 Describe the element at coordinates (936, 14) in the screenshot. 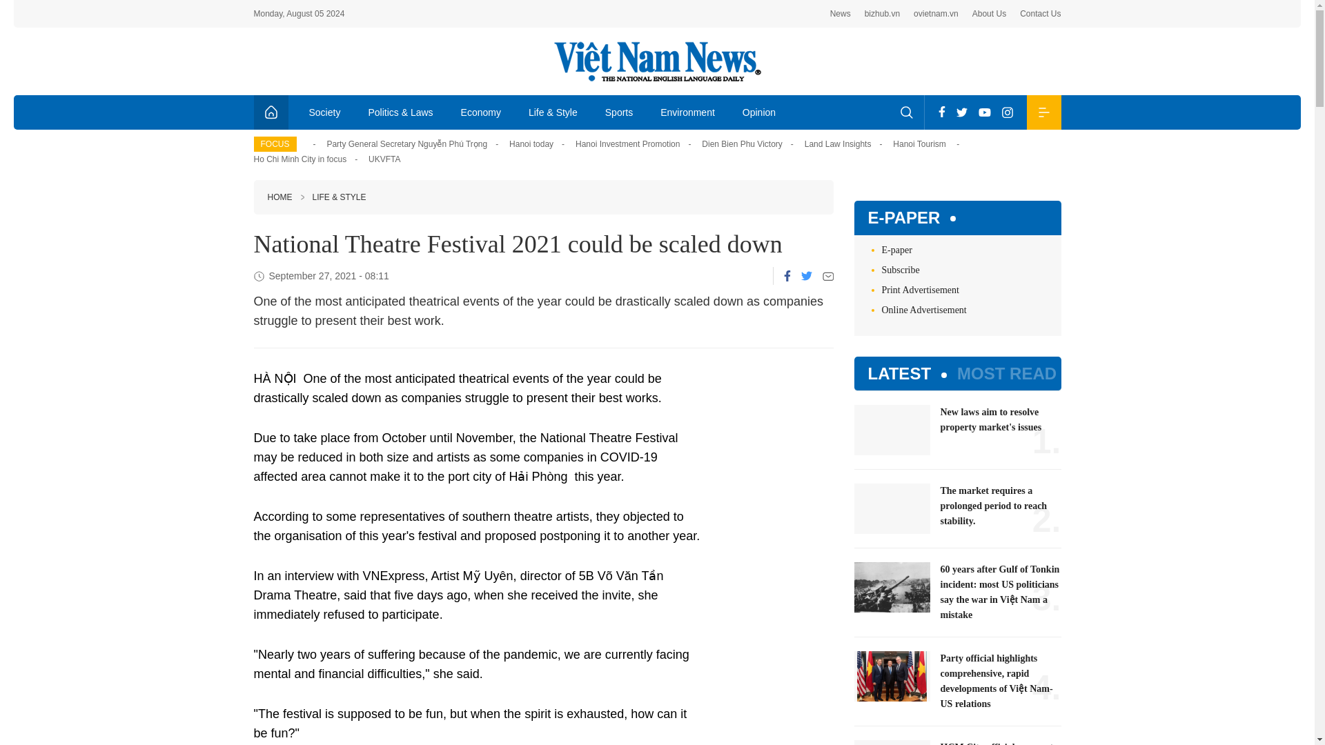

I see `ovietnam.vn` at that location.